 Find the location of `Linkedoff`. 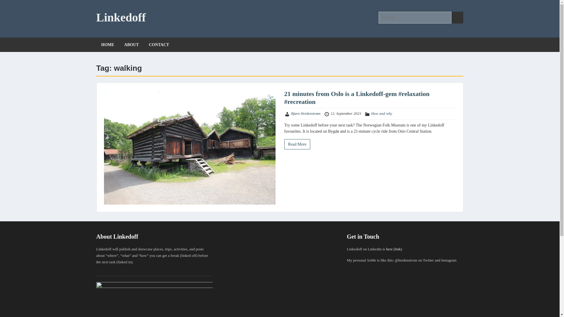

Linkedoff is located at coordinates (121, 17).